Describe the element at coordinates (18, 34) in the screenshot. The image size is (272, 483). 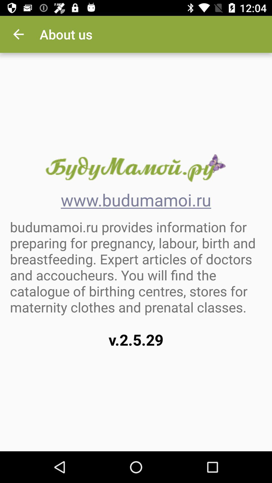
I see `press the item next to the about us icon` at that location.